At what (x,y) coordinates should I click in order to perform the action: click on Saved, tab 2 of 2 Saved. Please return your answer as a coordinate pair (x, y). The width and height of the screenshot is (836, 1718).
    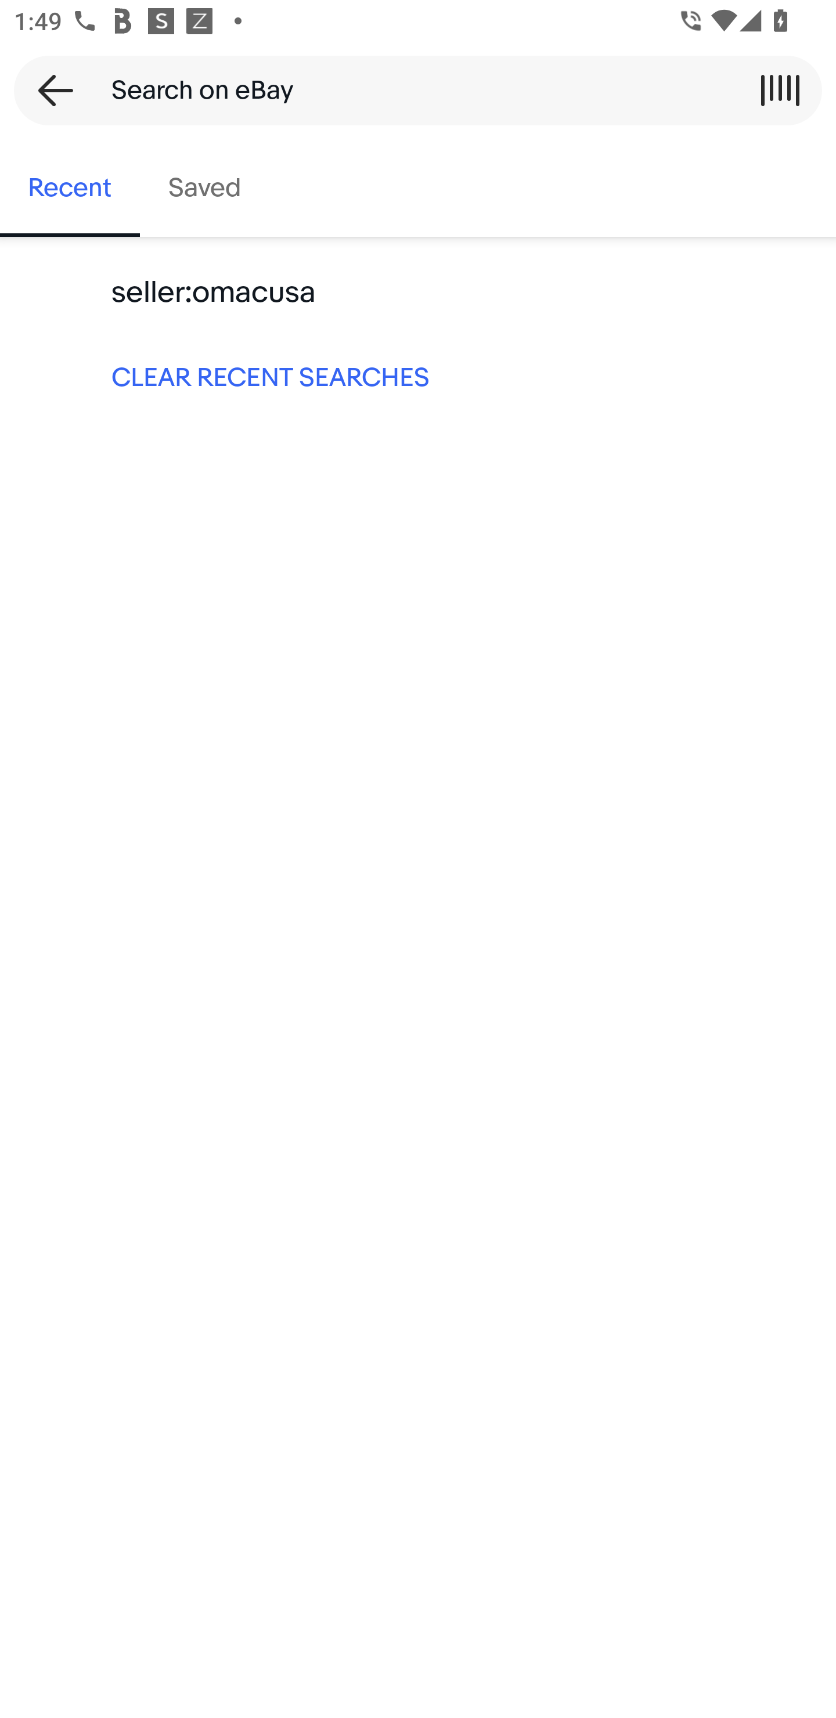
    Looking at the image, I should click on (204, 188).